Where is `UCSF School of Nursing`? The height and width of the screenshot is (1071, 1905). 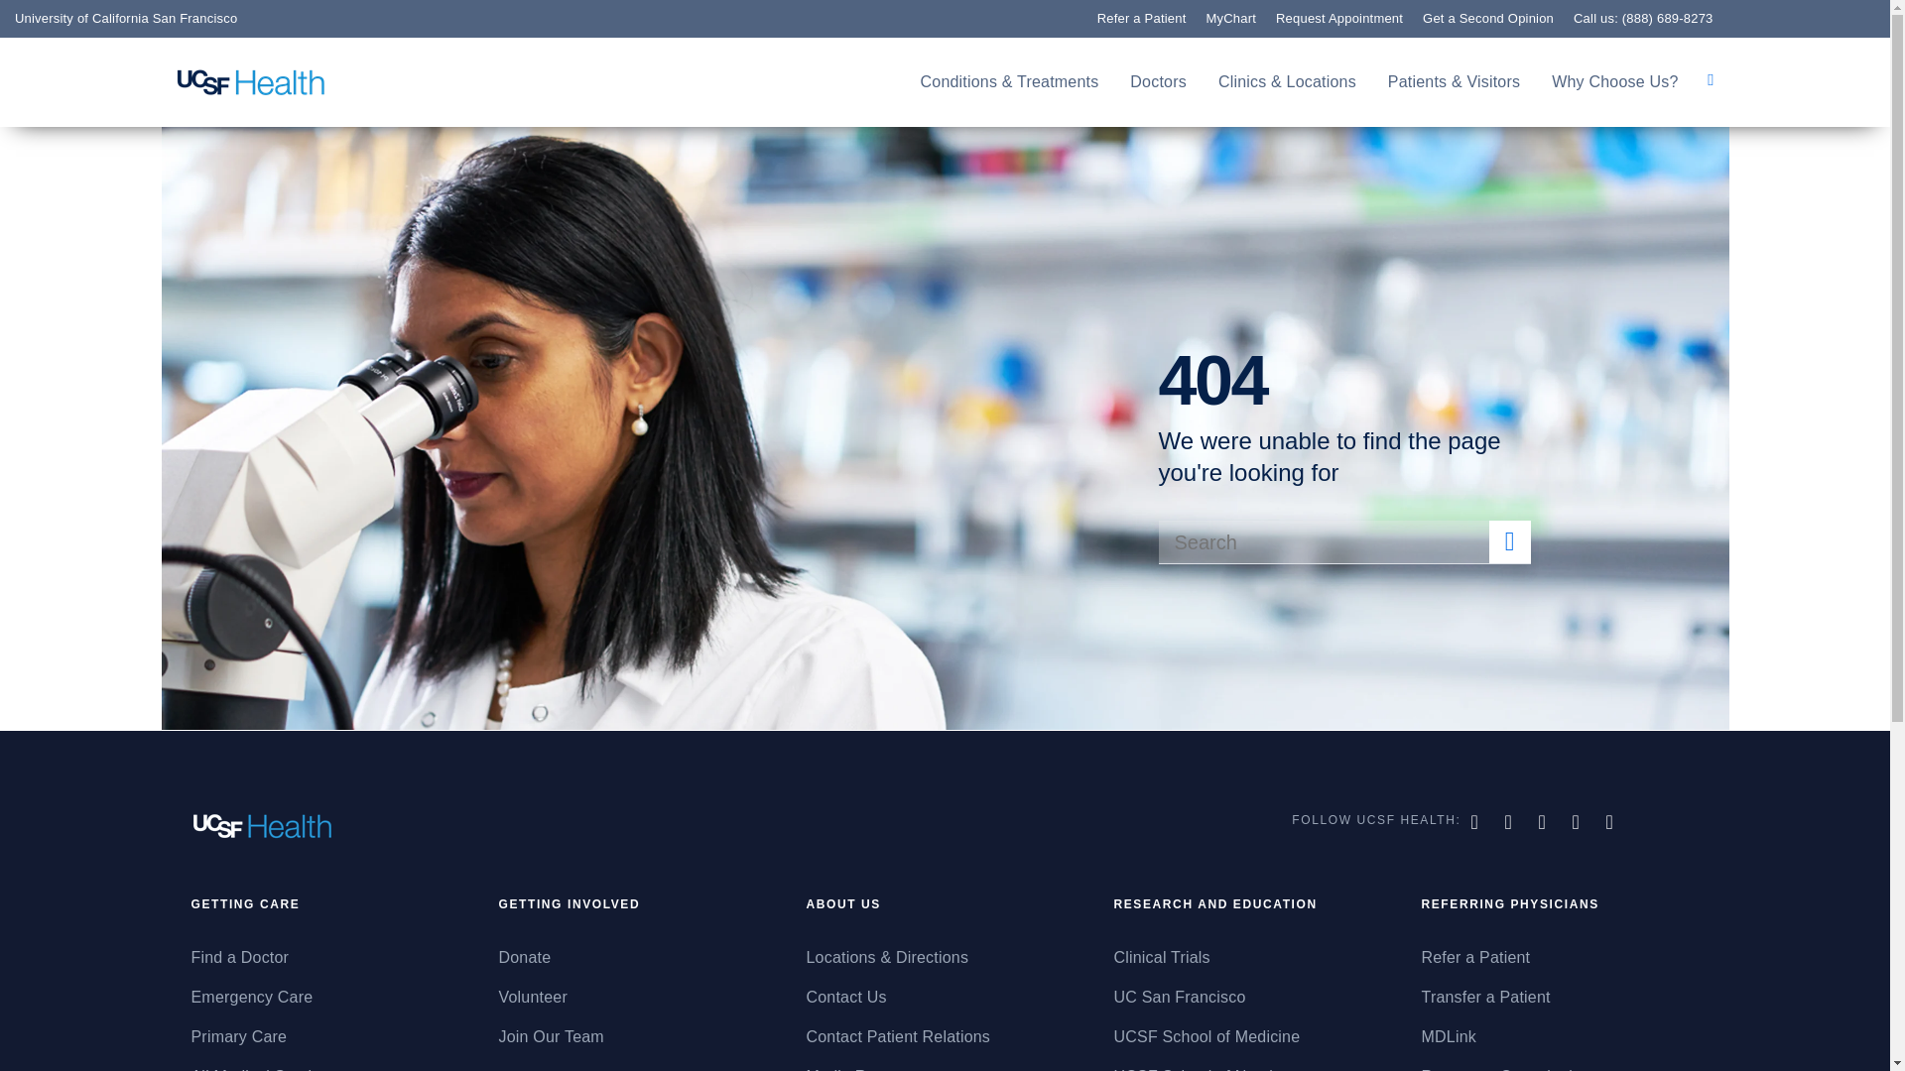 UCSF School of Nursing is located at coordinates (1251, 1067).